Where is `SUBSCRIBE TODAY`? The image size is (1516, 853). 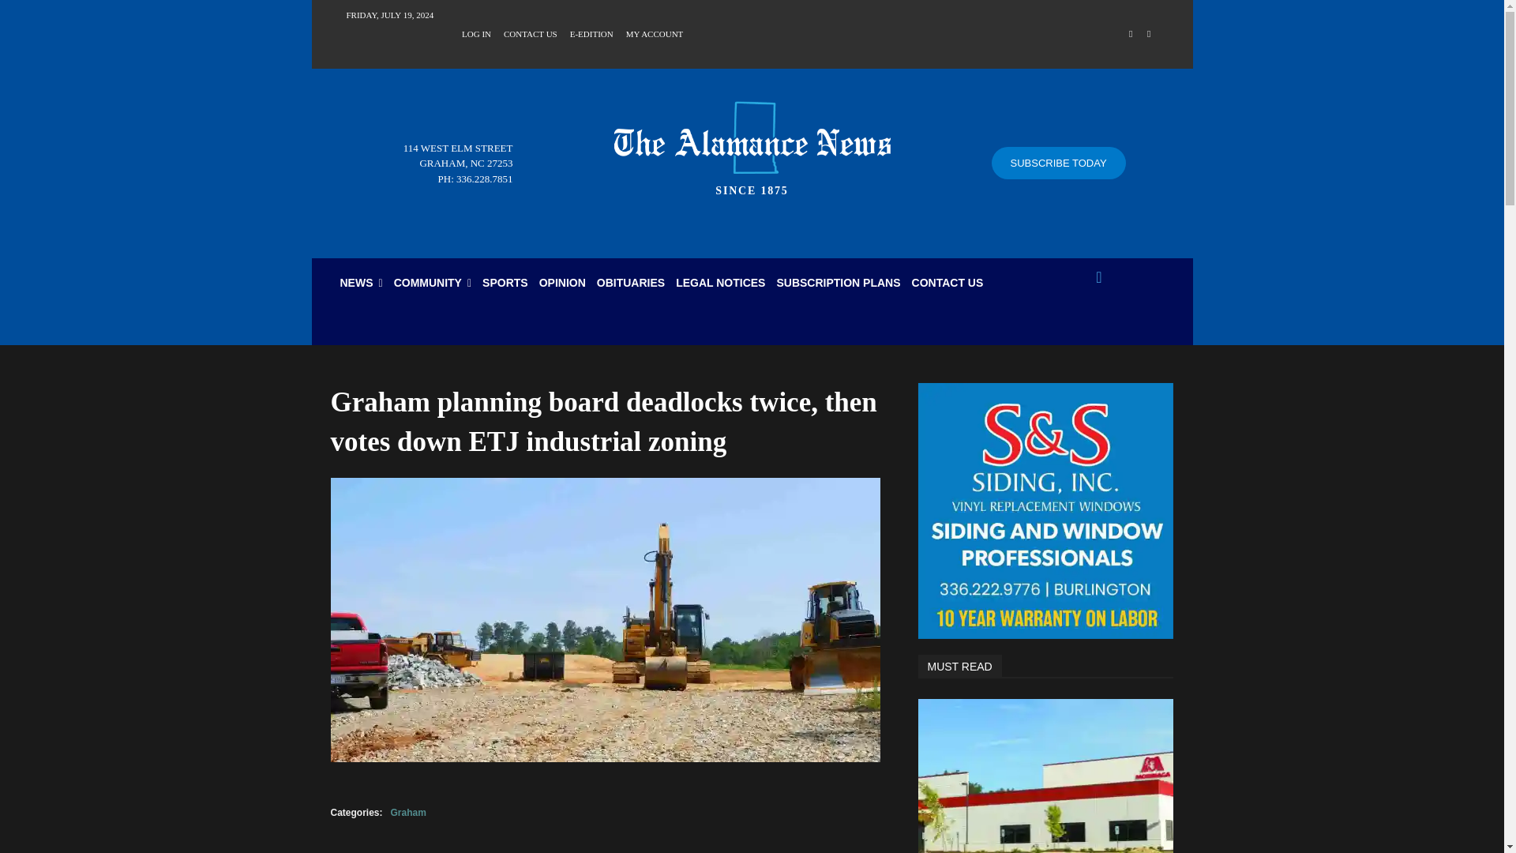 SUBSCRIBE TODAY is located at coordinates (1058, 163).